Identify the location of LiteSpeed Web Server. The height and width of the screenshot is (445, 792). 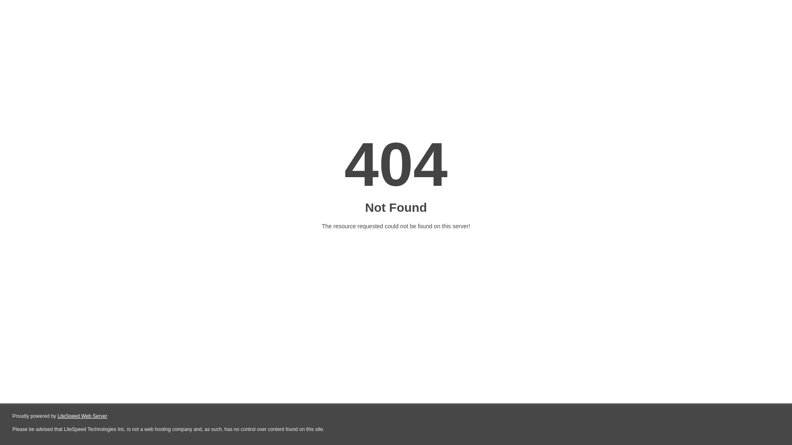
(82, 416).